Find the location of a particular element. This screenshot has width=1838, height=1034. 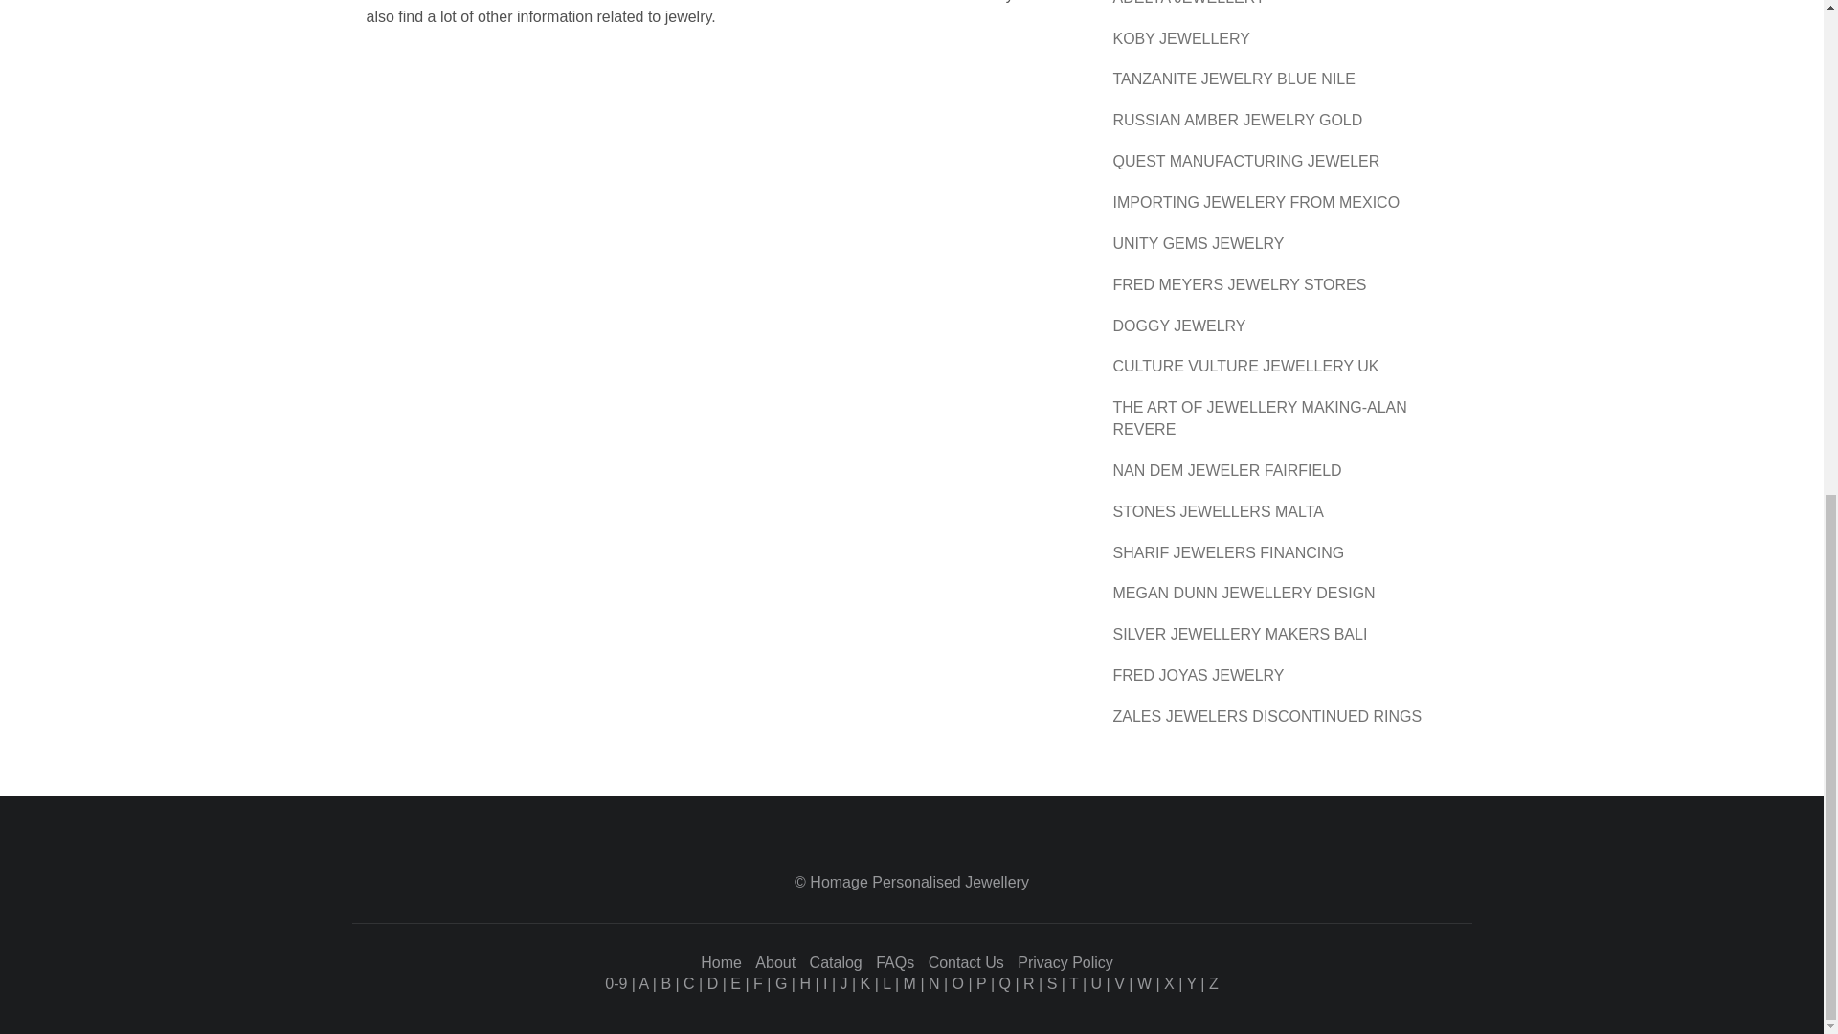

CULTURE VULTURE JEWELLERY UK is located at coordinates (1244, 366).